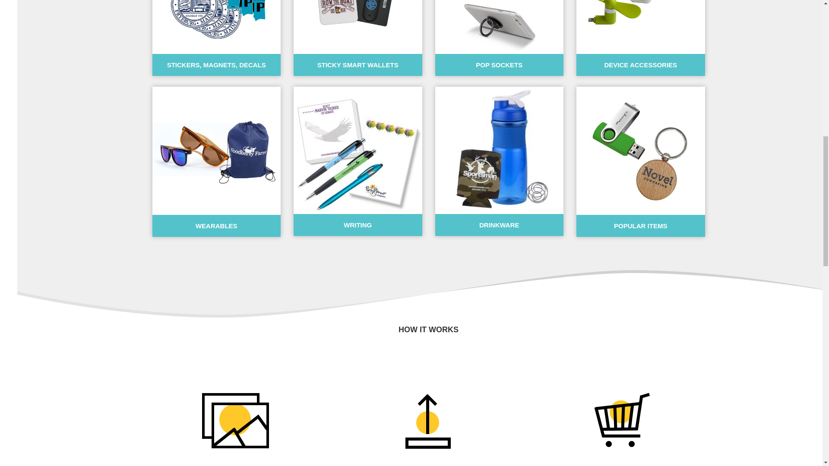 This screenshot has width=829, height=466. Describe the element at coordinates (428, 419) in the screenshot. I see `upload` at that location.